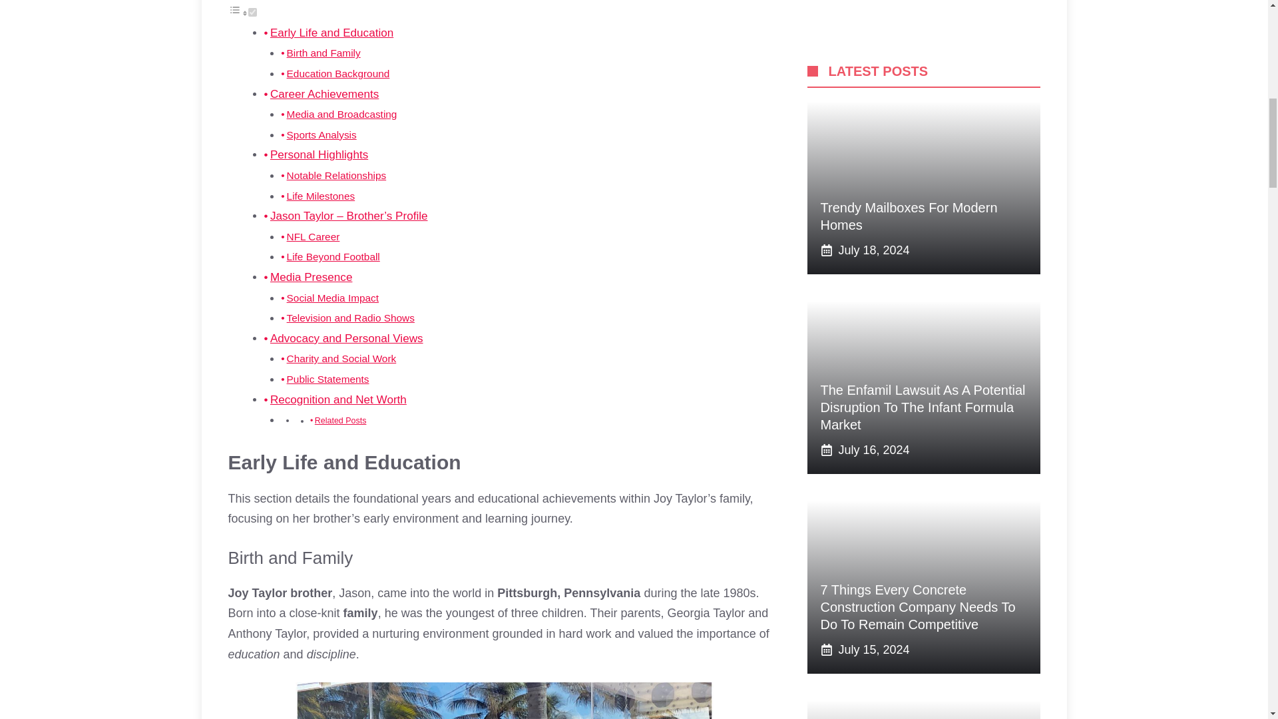 The image size is (1278, 719). What do you see at coordinates (321, 134) in the screenshot?
I see `Sports Analysis` at bounding box center [321, 134].